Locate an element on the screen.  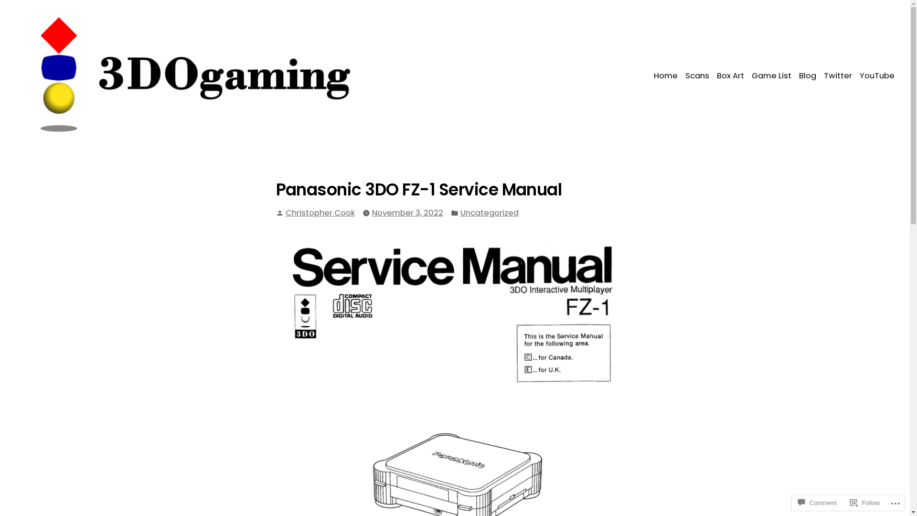
Box Art is located at coordinates (731, 76).